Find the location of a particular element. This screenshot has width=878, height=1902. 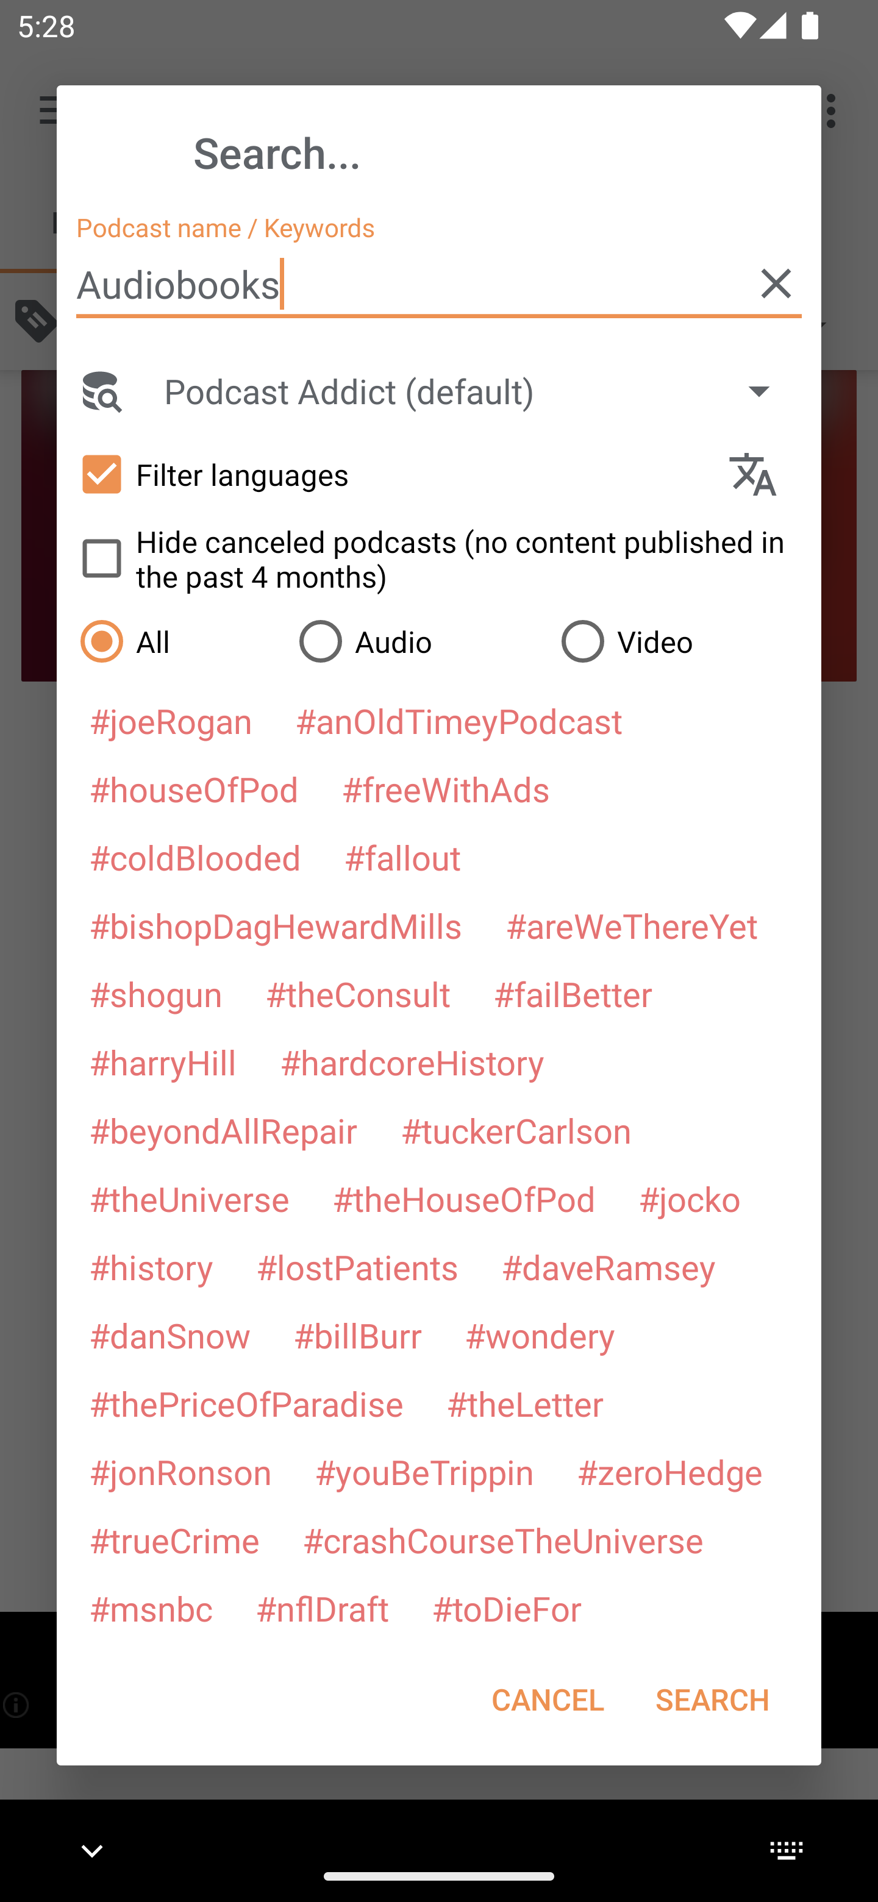

#thePriceOfParadise is located at coordinates (246, 1403).